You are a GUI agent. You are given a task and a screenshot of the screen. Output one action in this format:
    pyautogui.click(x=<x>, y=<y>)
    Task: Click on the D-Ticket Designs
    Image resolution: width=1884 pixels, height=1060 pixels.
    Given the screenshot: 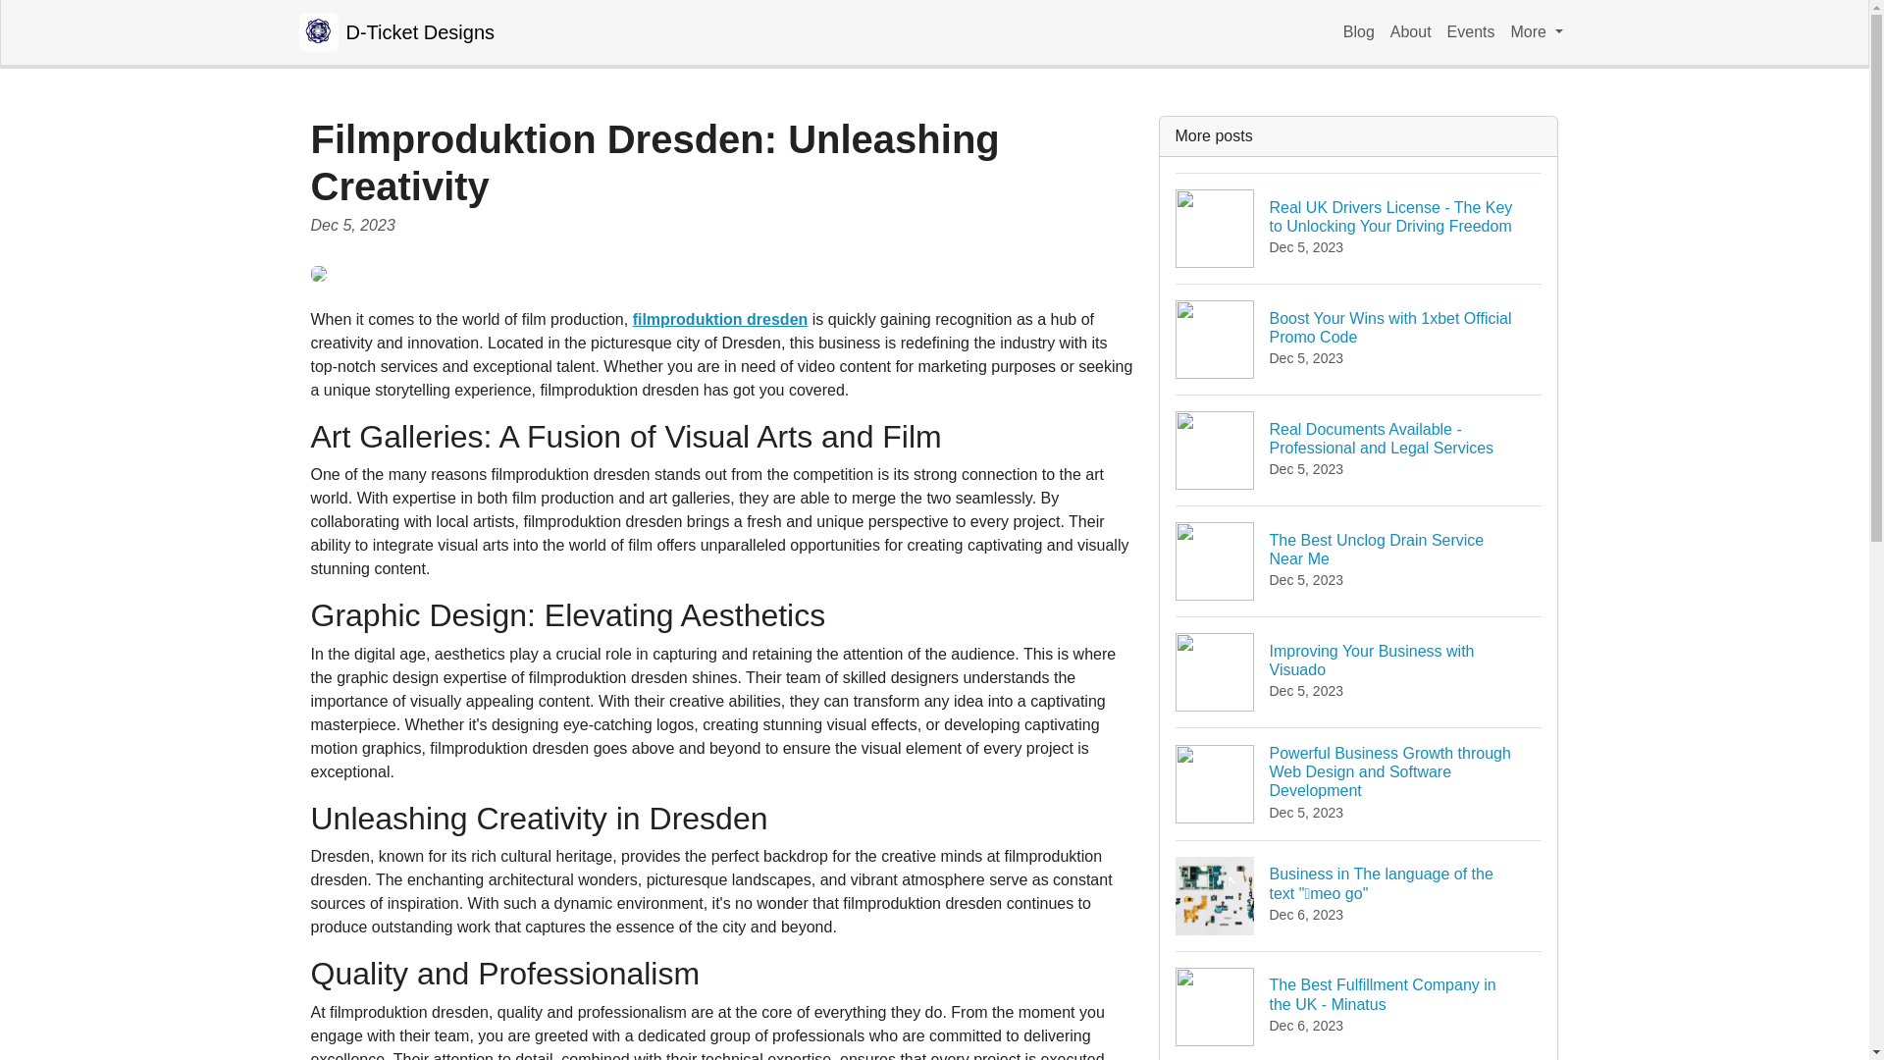 What is the action you would take?
    pyautogui.click(x=720, y=319)
    